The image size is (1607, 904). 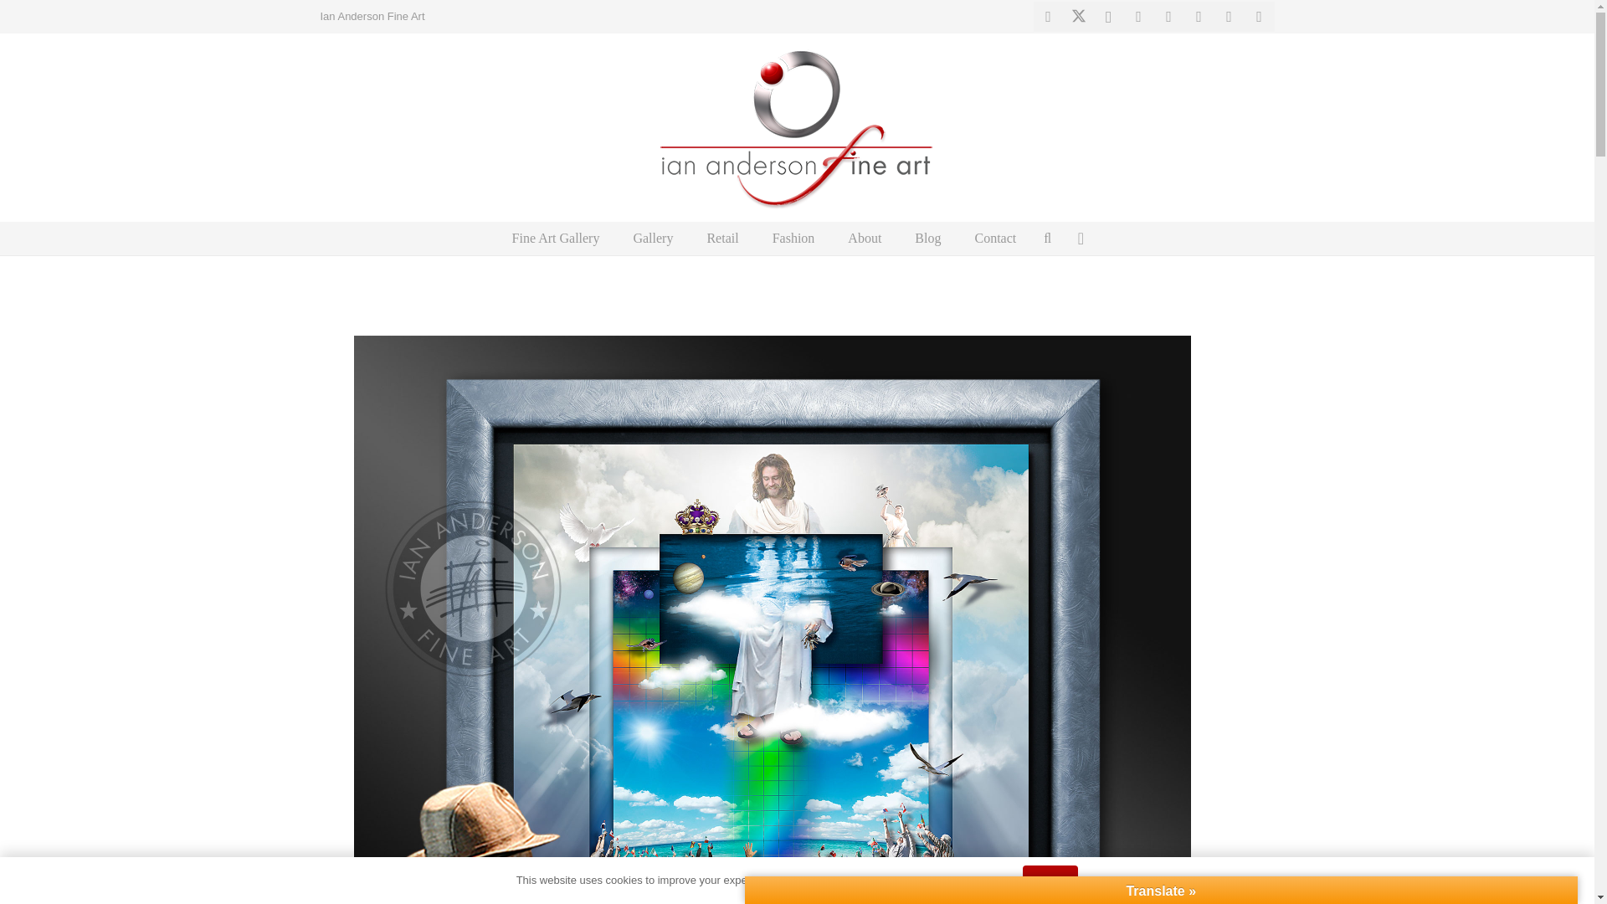 What do you see at coordinates (1259, 17) in the screenshot?
I see `Title` at bounding box center [1259, 17].